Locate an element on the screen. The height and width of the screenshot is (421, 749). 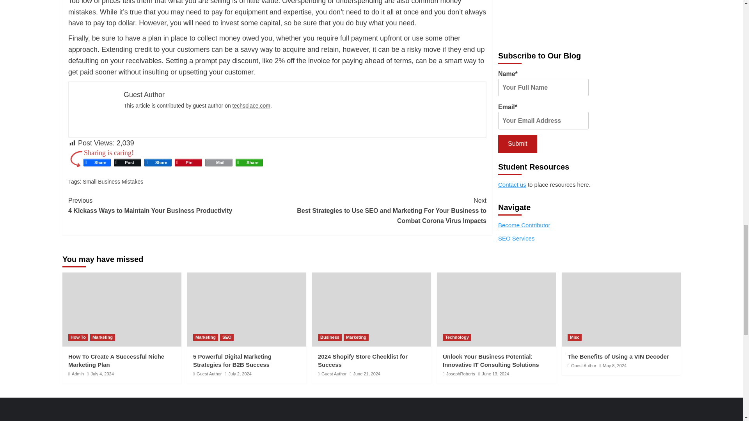
Email This is located at coordinates (218, 162).